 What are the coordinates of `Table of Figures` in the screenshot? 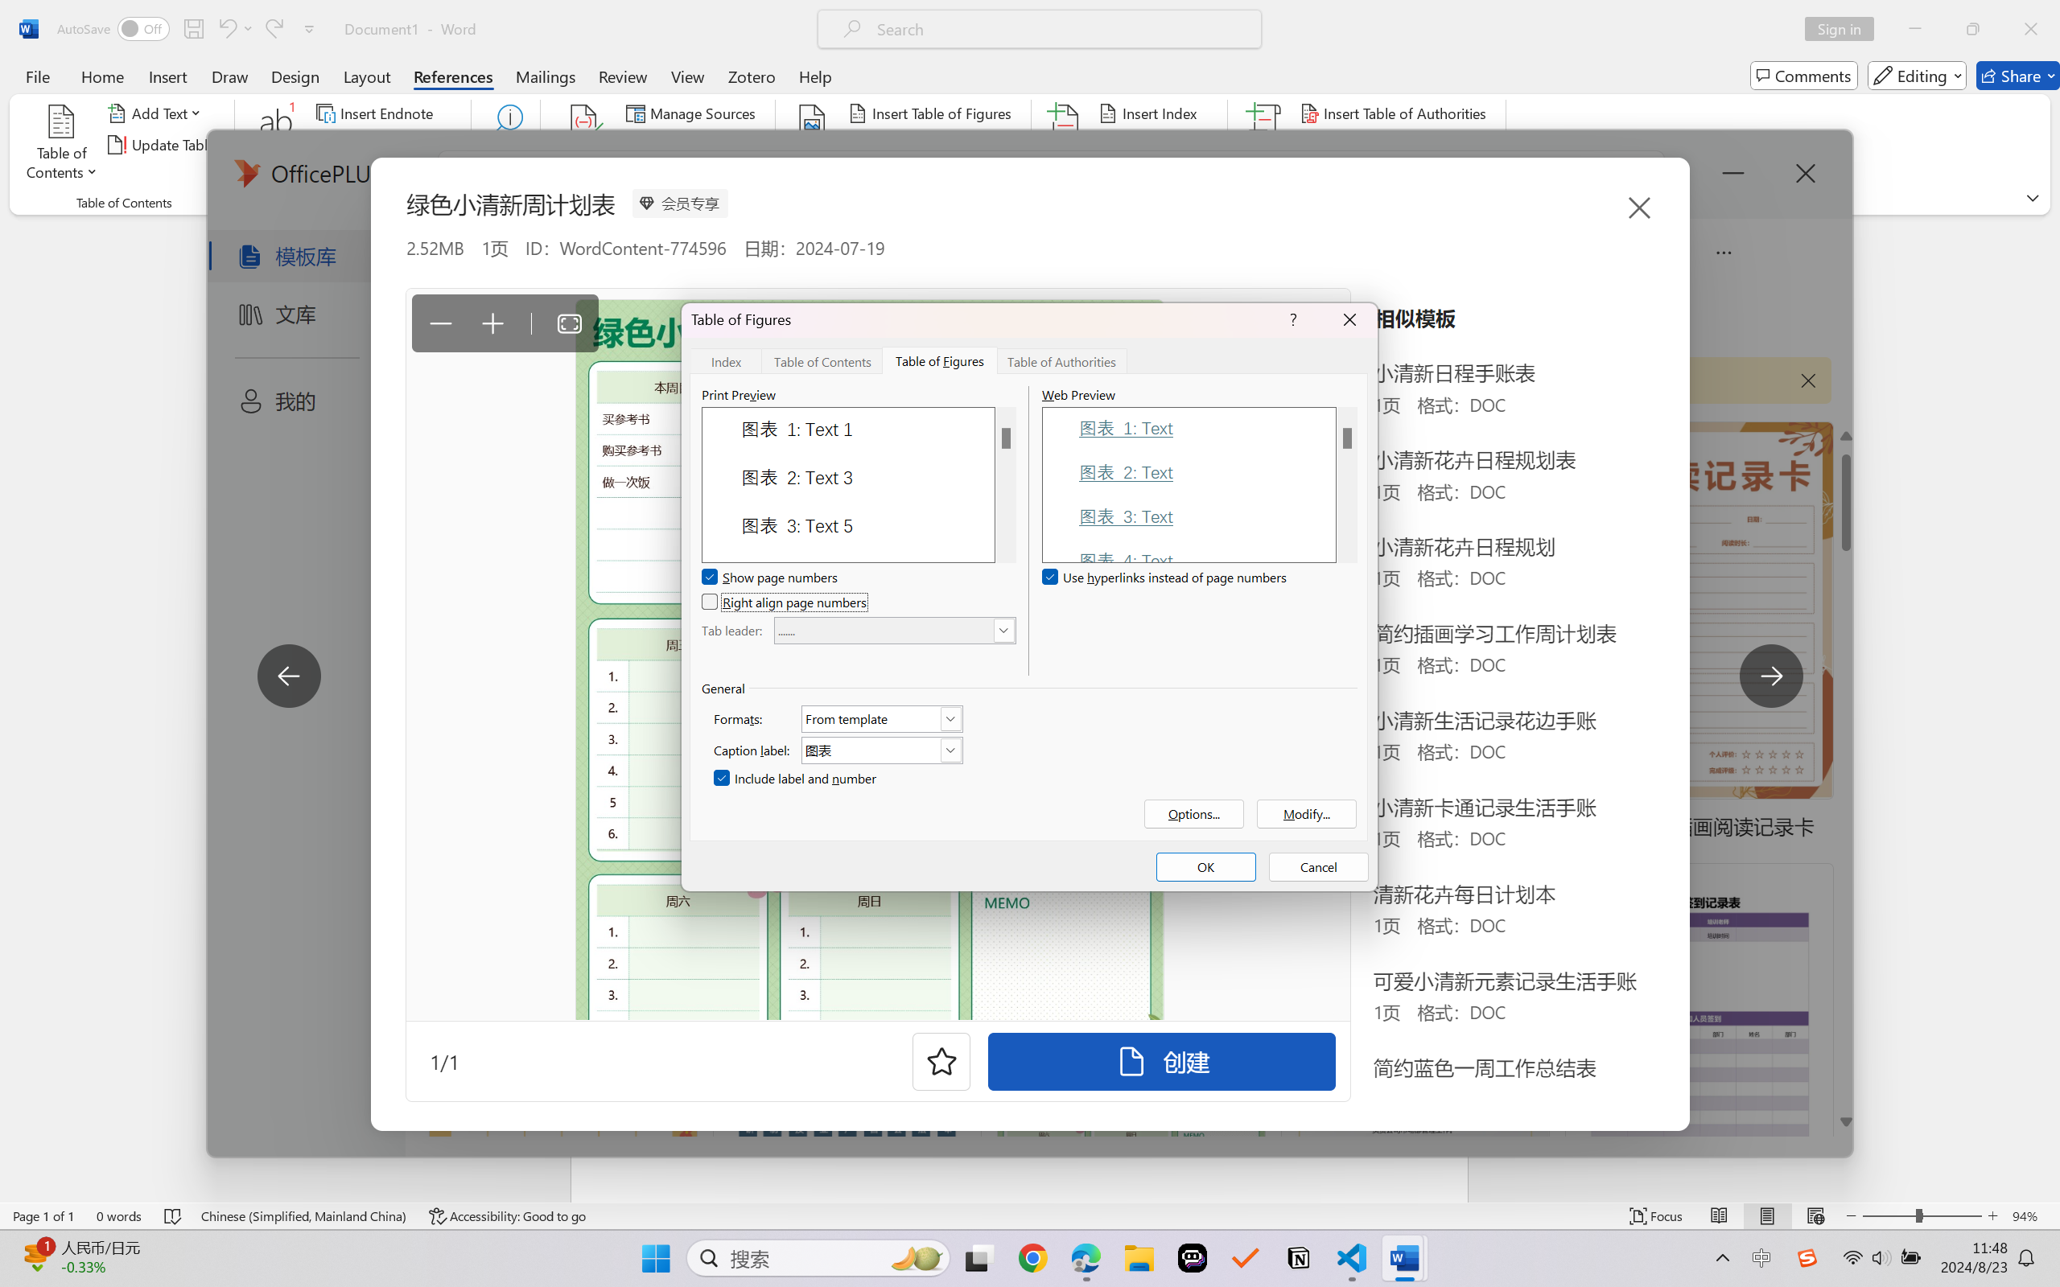 It's located at (940, 360).